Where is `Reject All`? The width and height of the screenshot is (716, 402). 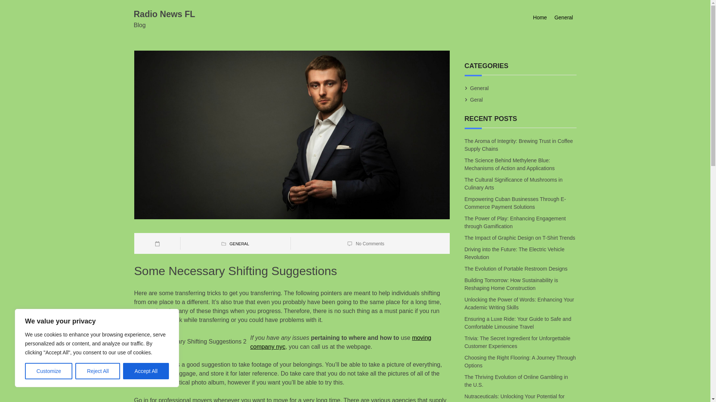
Reject All is located at coordinates (98, 371).